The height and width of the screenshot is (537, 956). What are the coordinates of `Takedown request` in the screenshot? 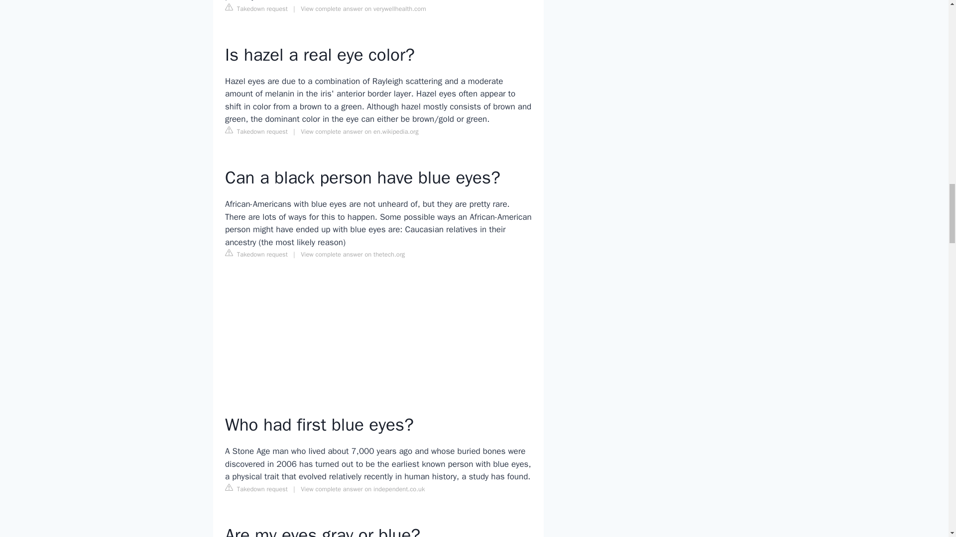 It's located at (256, 131).